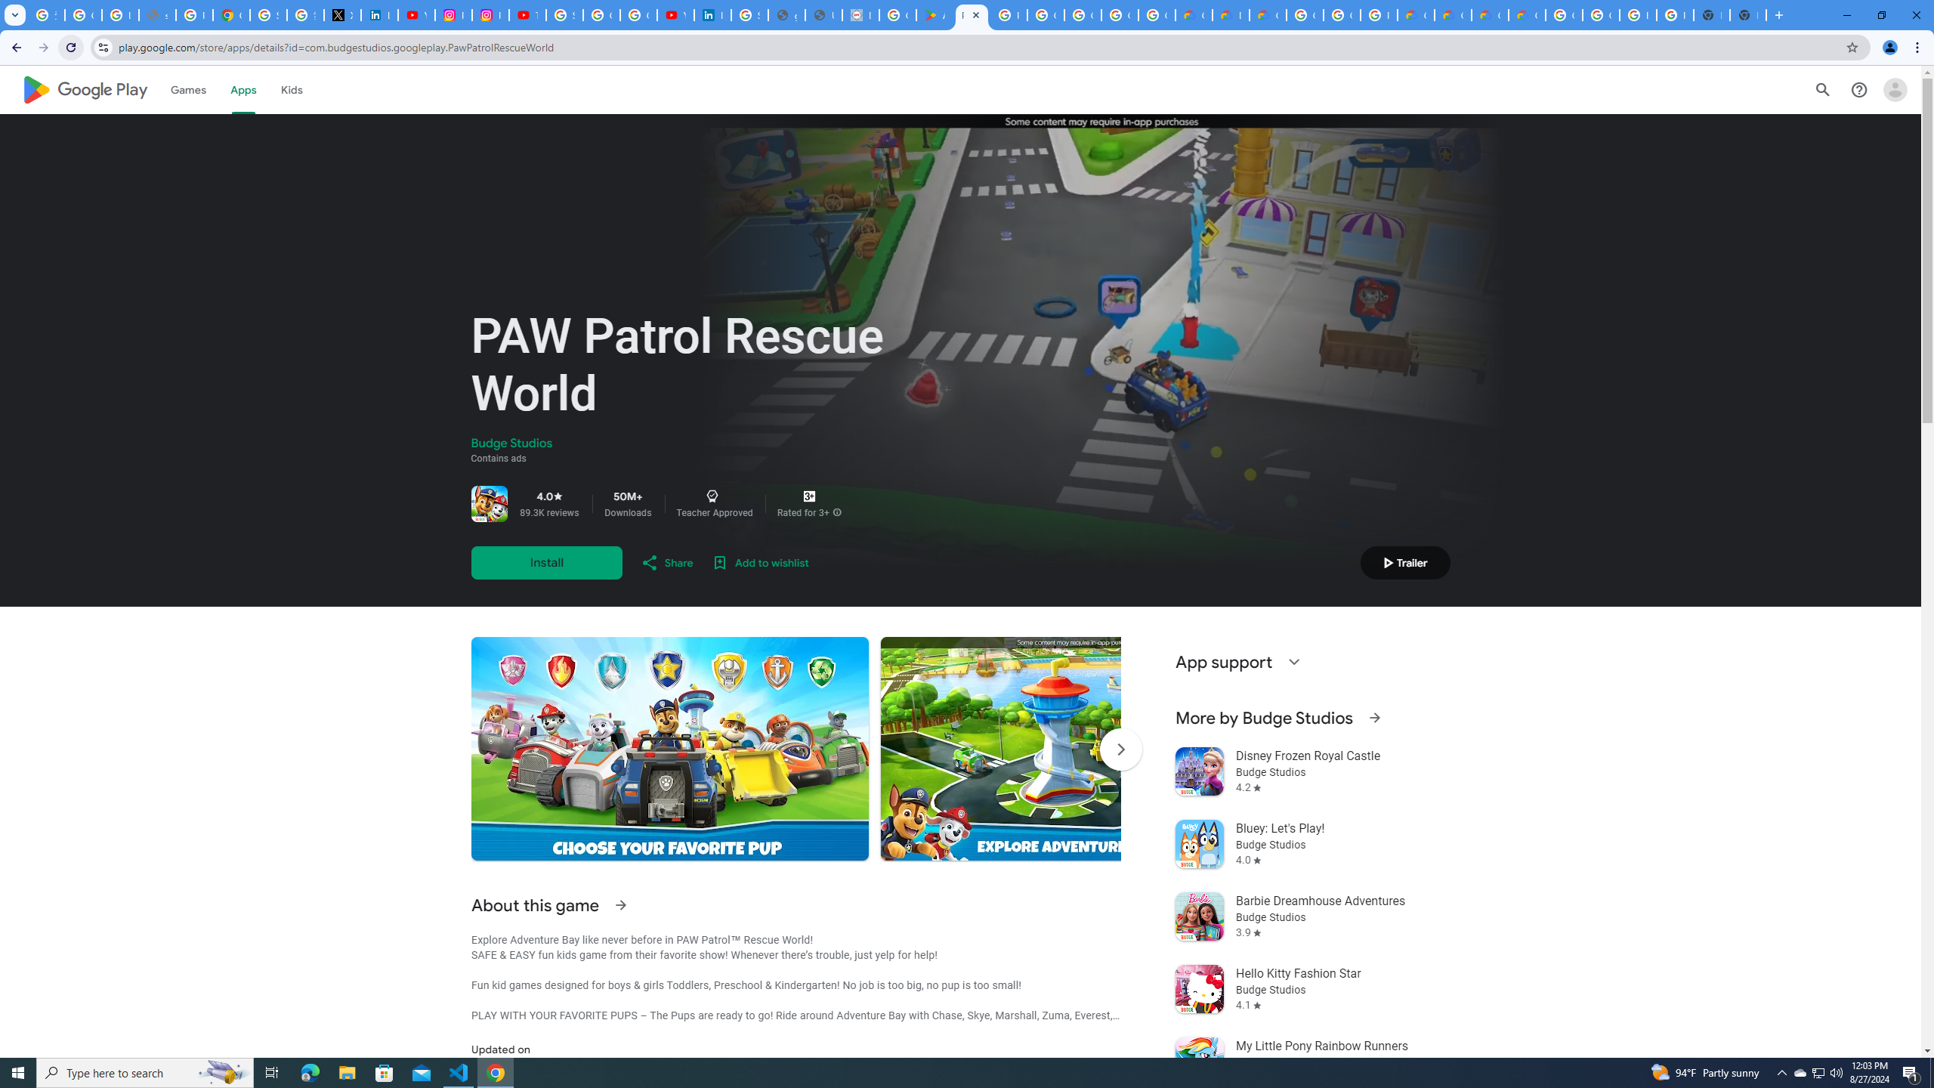  I want to click on Expand, so click(1293, 662).